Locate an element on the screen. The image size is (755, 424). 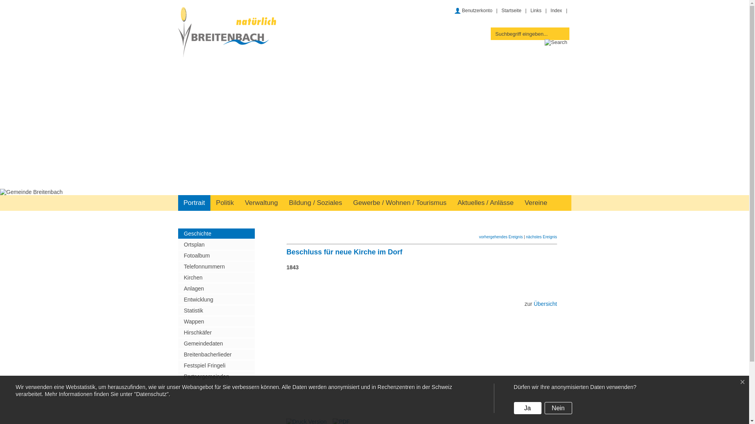
Statistik is located at coordinates (216, 311).